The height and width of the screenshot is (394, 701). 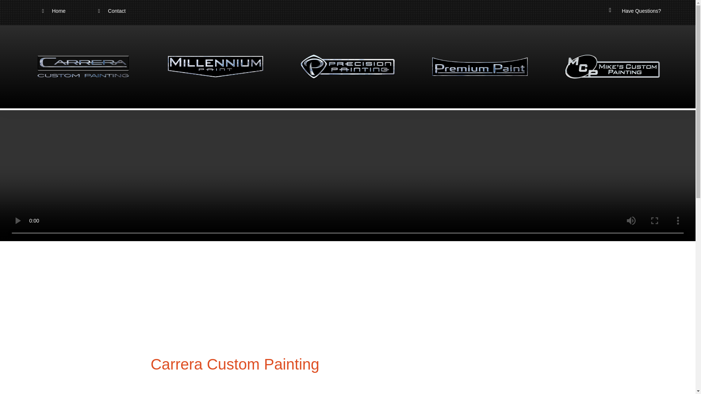 I want to click on Millennium Paint logo, so click(x=215, y=66).